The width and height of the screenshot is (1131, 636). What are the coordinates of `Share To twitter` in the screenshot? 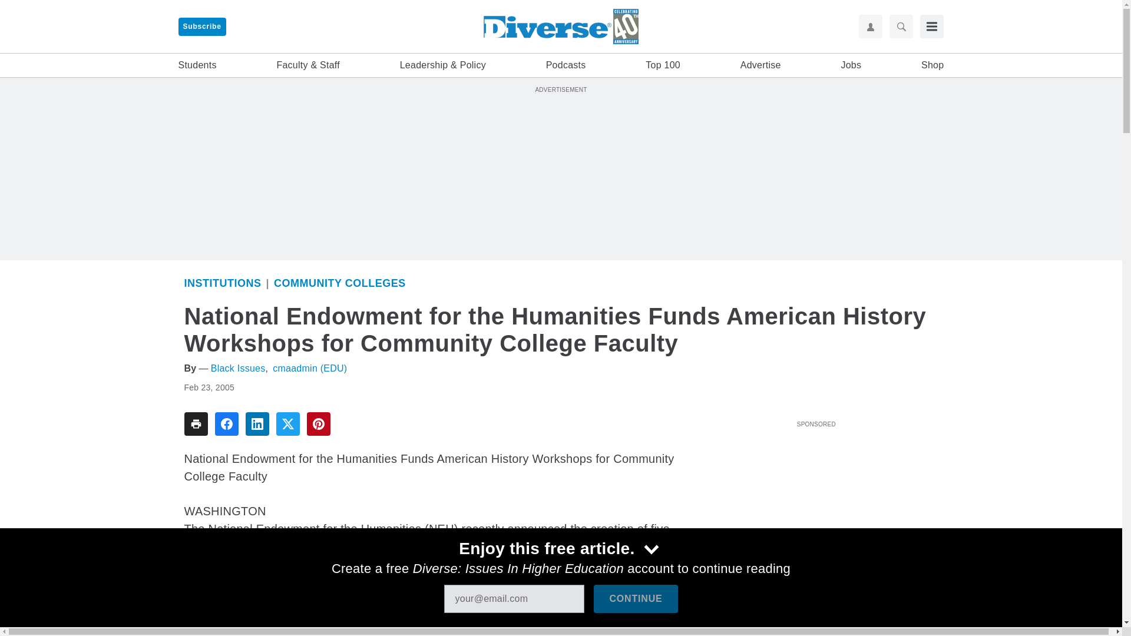 It's located at (287, 423).